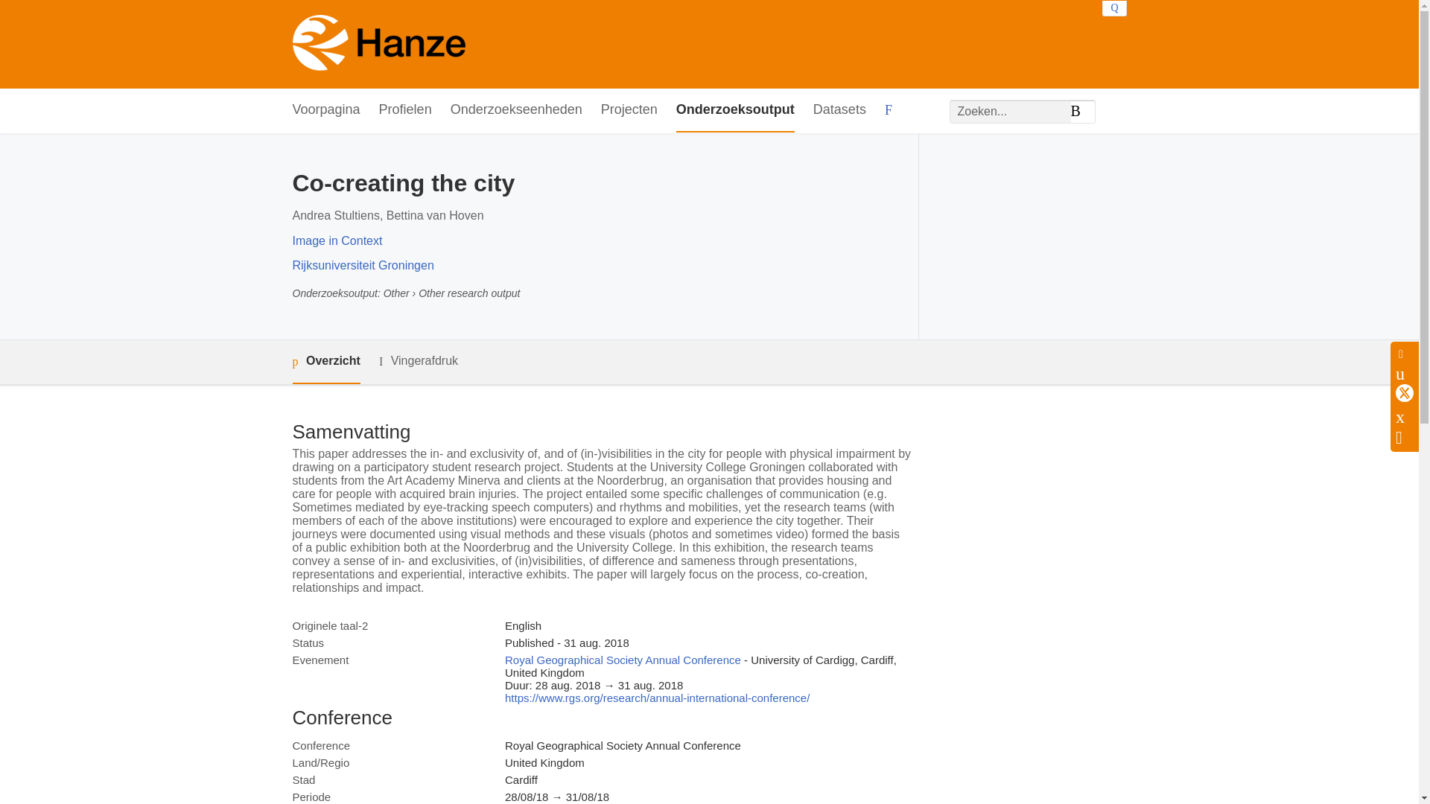  Describe the element at coordinates (337, 240) in the screenshot. I see `Image in Context` at that location.